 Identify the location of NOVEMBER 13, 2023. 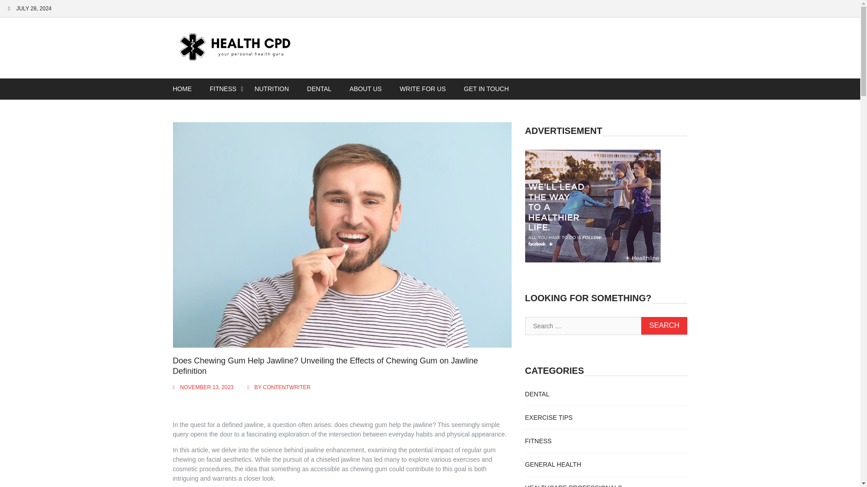
(206, 387).